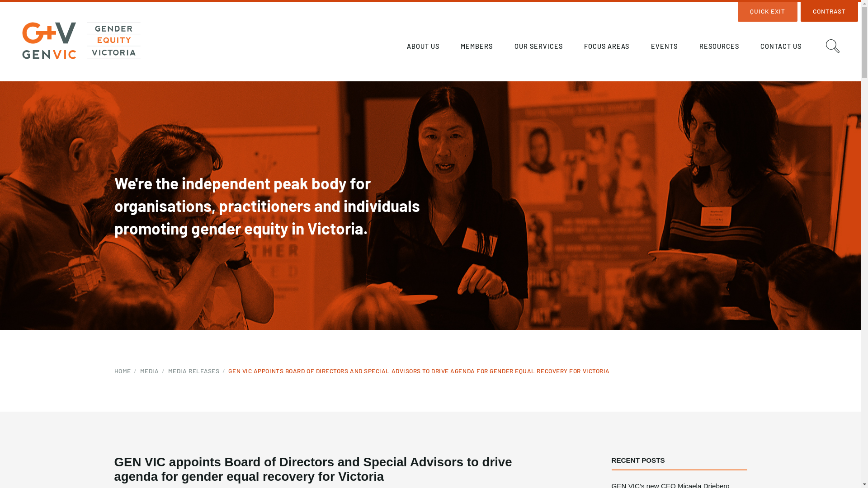 The width and height of the screenshot is (868, 488). What do you see at coordinates (829, 12) in the screenshot?
I see `CONTRAST` at bounding box center [829, 12].